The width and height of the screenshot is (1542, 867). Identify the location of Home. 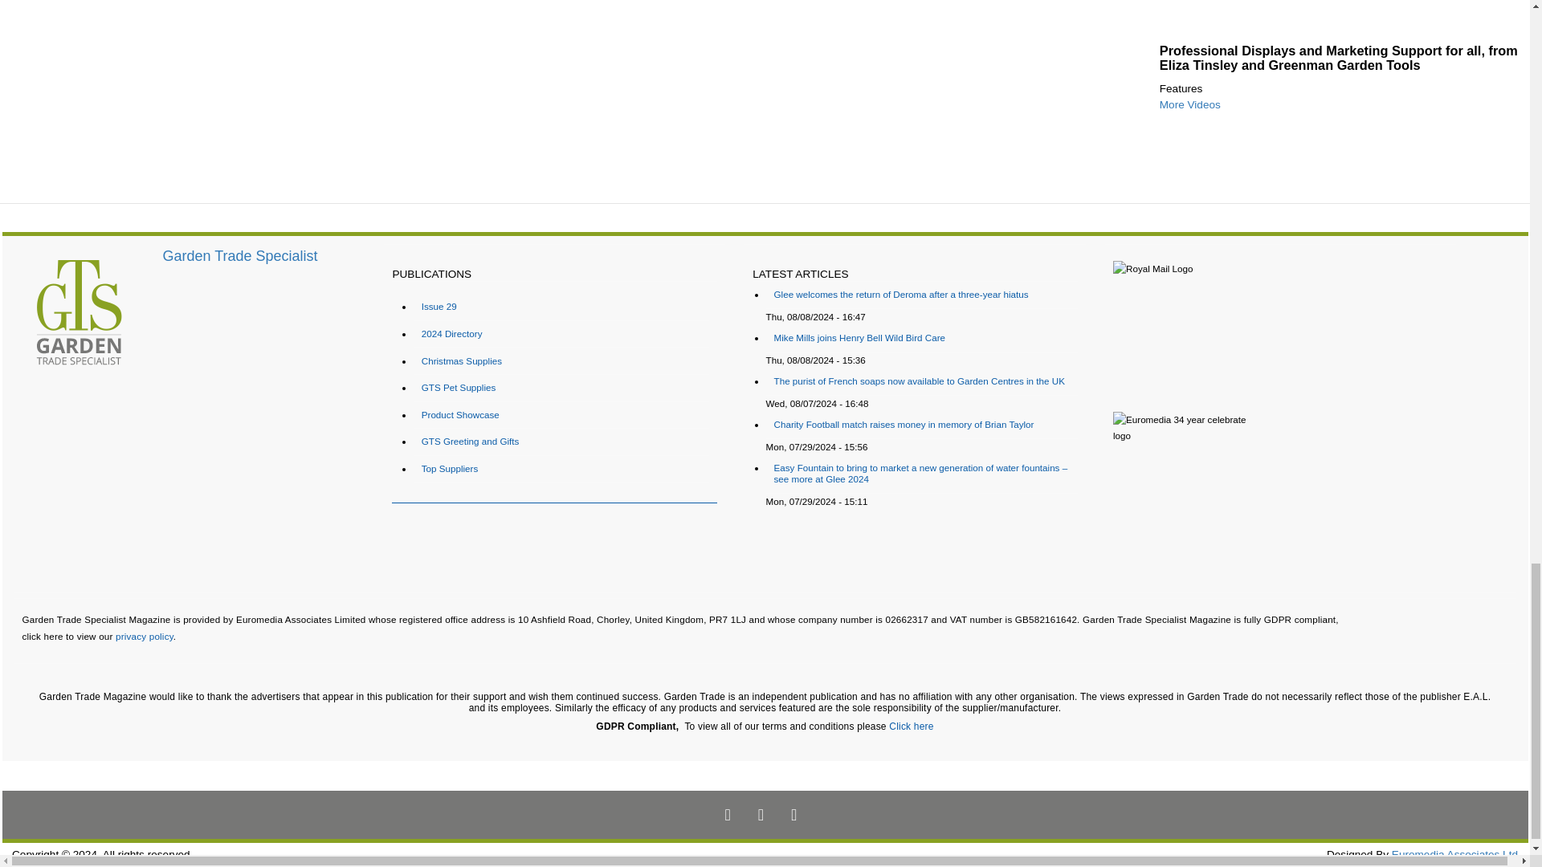
(240, 255).